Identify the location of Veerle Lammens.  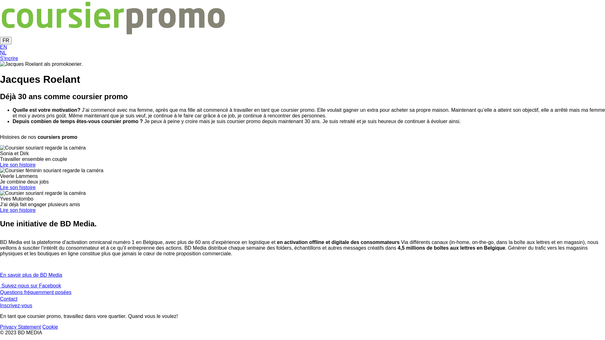
(52, 171).